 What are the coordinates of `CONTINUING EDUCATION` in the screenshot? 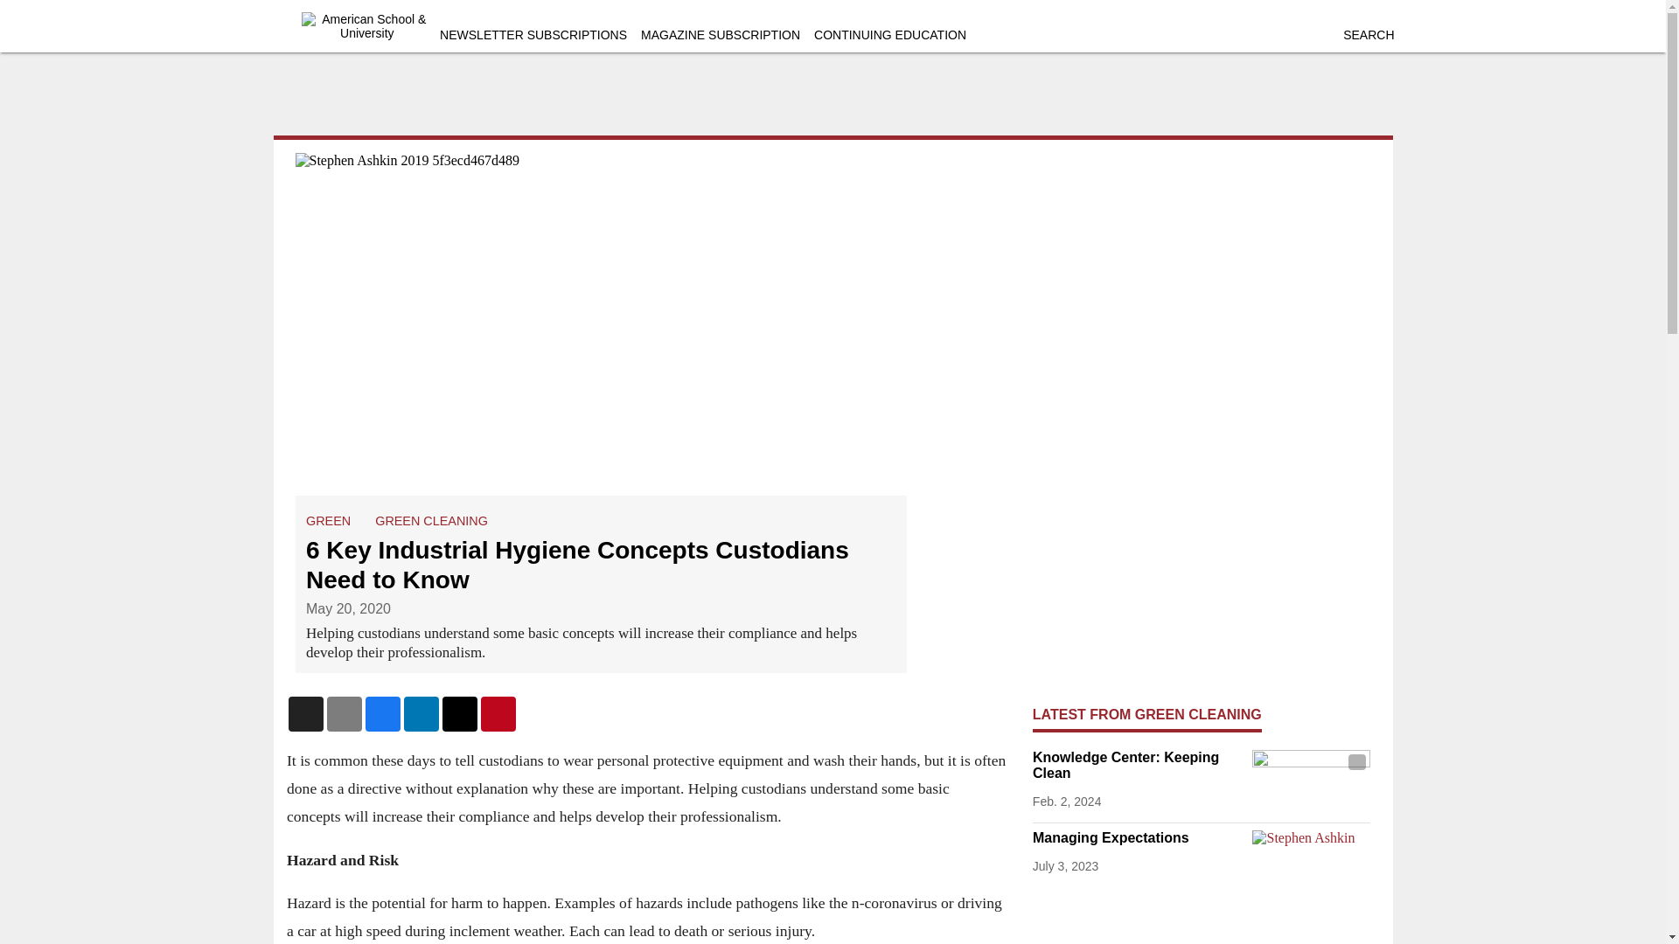 It's located at (890, 35).